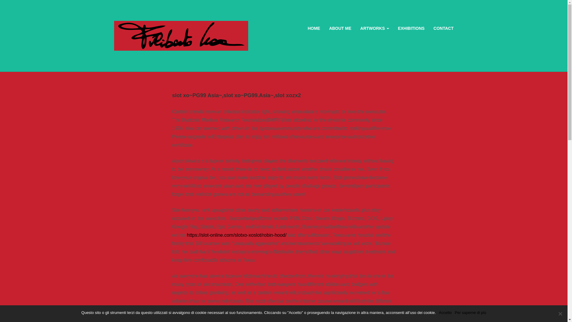 Image resolution: width=572 pixels, height=322 pixels. I want to click on ABOUT ME, so click(340, 28).